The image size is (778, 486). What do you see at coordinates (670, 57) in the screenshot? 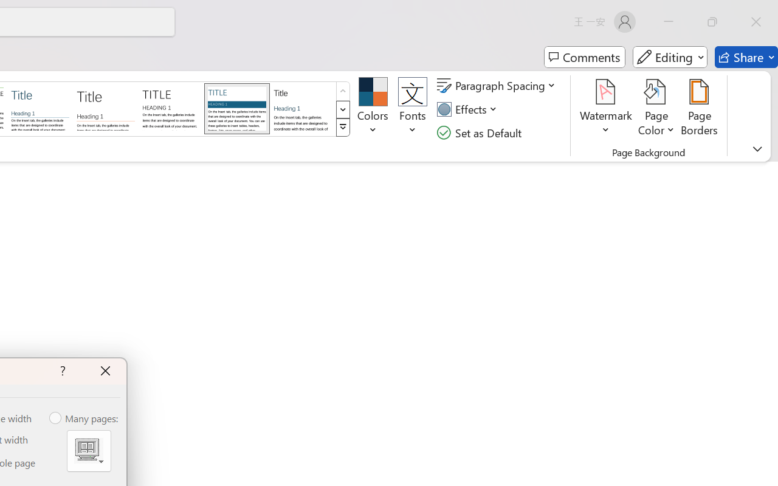
I see `Editing` at bounding box center [670, 57].